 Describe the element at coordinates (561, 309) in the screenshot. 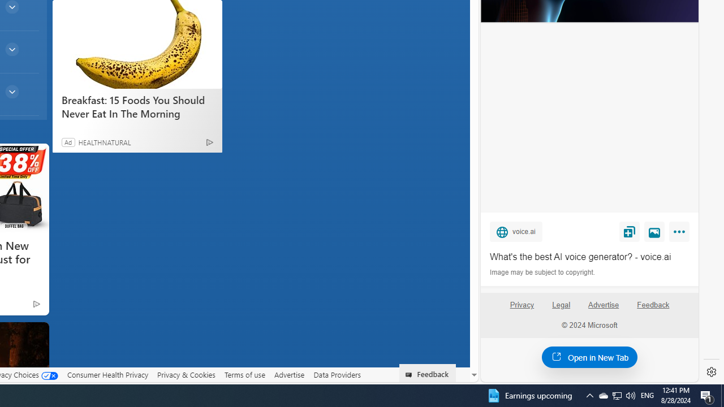

I see `Legal` at that location.